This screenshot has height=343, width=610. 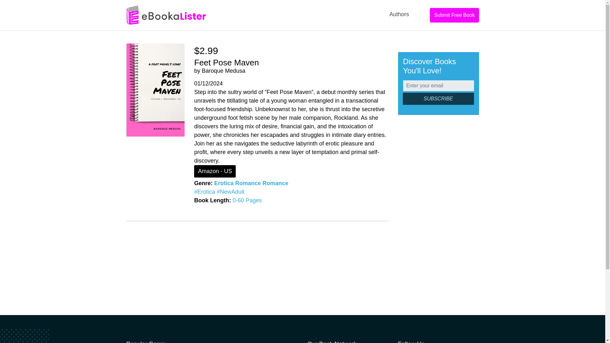 I want to click on Erotica Romance, so click(x=237, y=183).